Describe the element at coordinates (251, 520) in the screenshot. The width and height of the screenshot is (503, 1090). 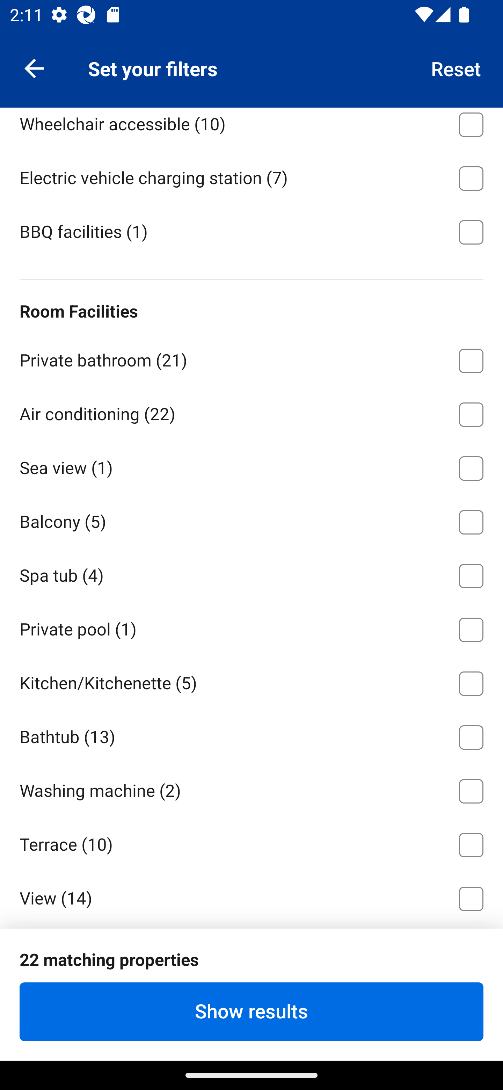
I see `Balcony ⁦(5)` at that location.